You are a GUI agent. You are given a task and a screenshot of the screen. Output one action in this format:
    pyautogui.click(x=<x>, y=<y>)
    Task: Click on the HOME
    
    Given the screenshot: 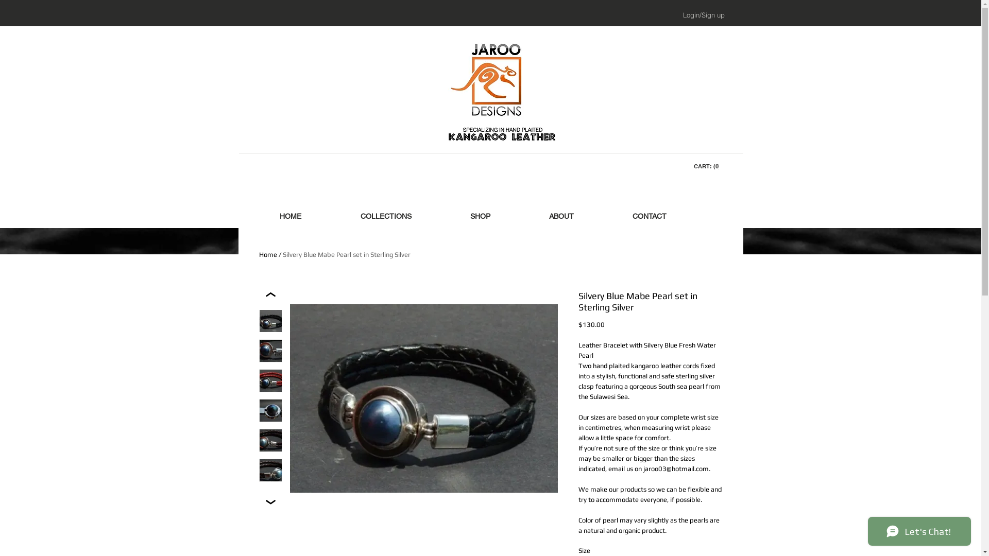 What is the action you would take?
    pyautogui.click(x=291, y=216)
    